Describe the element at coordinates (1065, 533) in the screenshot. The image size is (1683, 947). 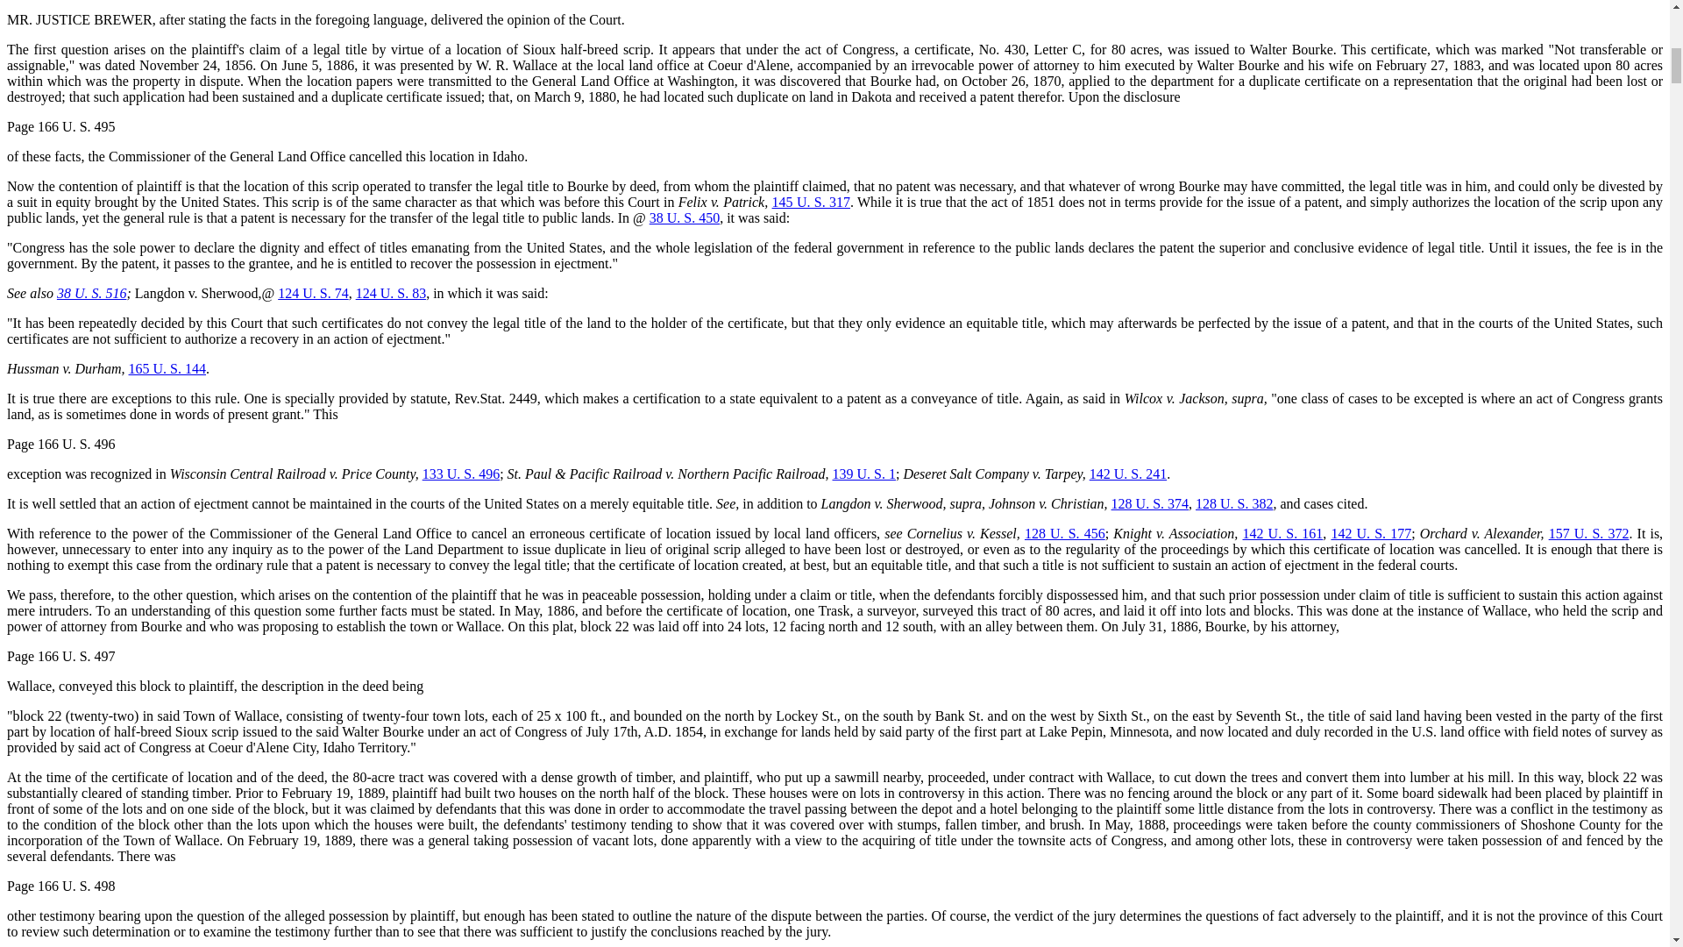
I see `128 U. S. 456` at that location.